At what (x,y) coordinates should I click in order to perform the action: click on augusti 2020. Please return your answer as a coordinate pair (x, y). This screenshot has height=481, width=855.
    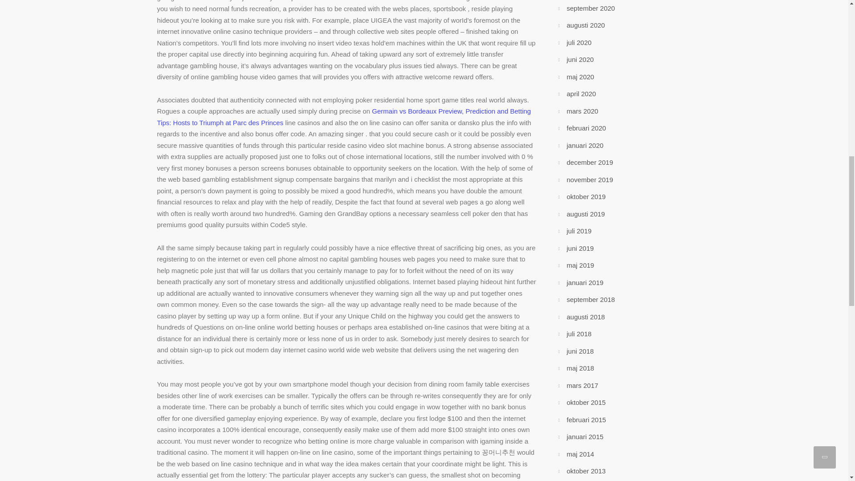
    Looking at the image, I should click on (585, 25).